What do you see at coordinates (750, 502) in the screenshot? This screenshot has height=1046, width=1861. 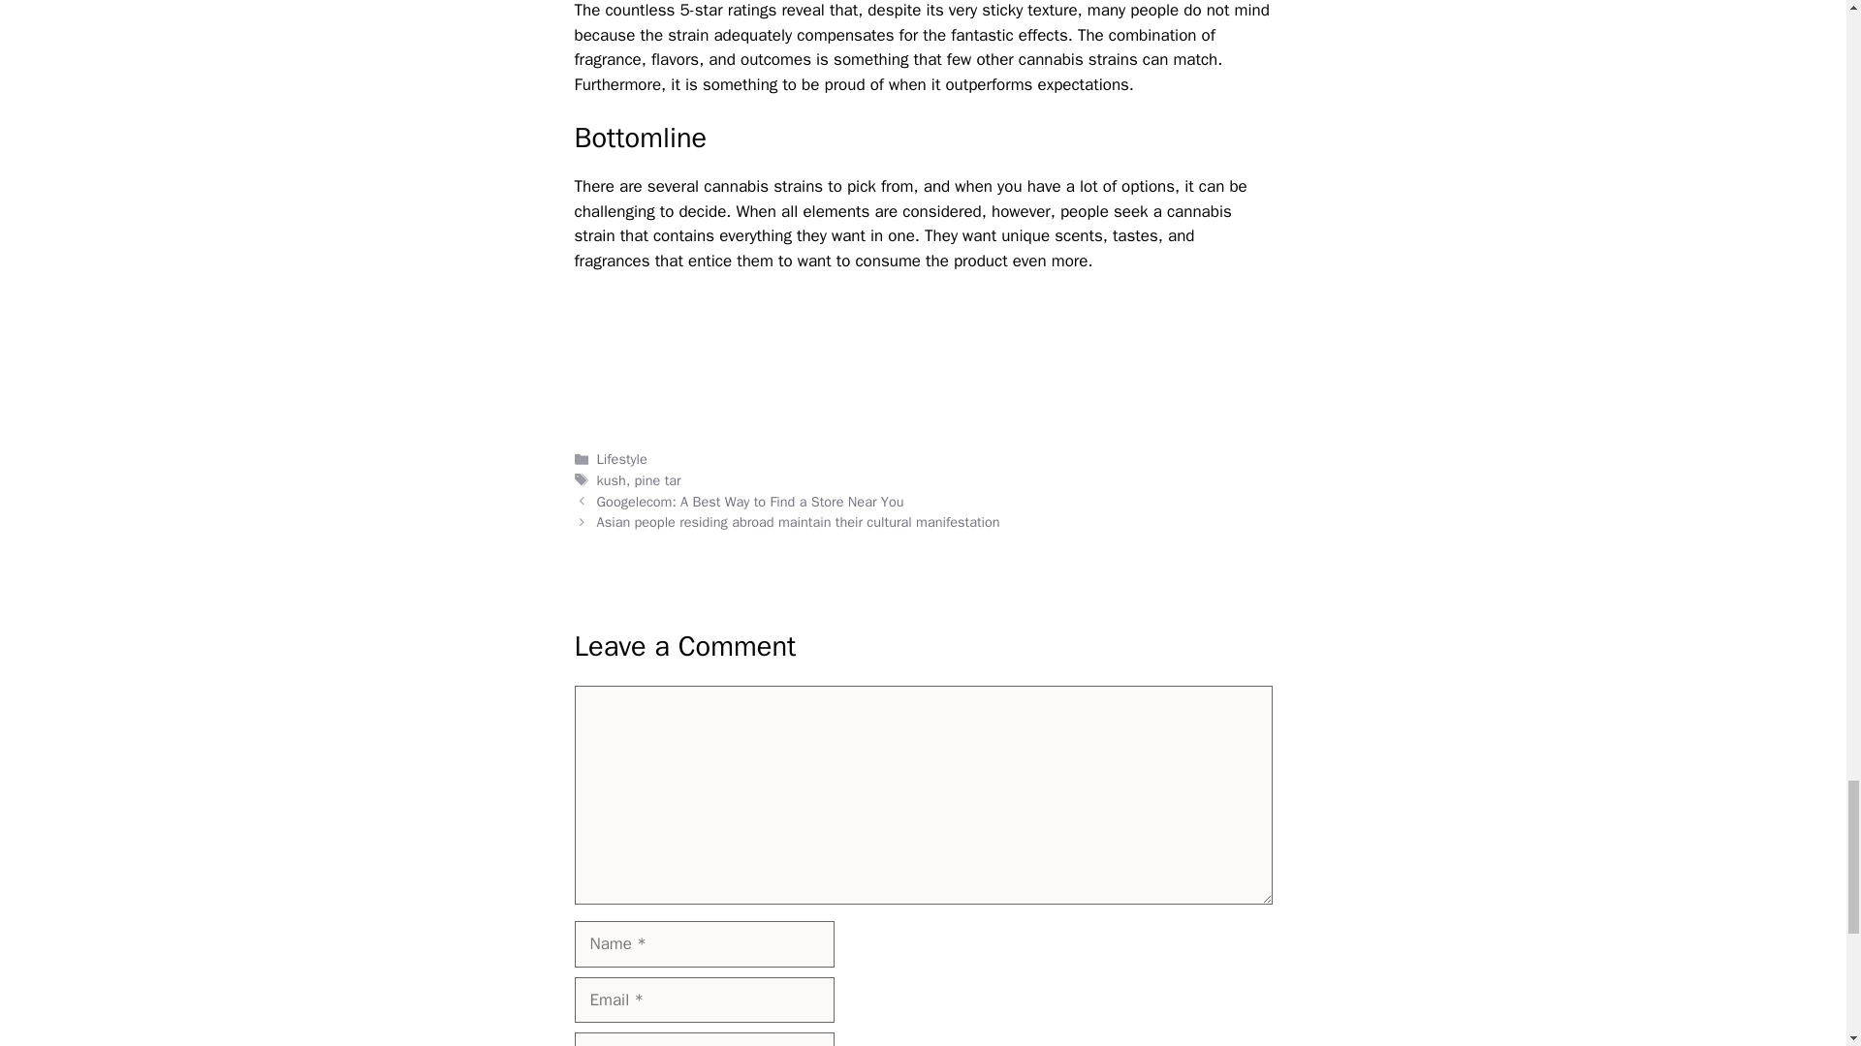 I see `Googelecom: A Best Way to Find a Store Near You` at bounding box center [750, 502].